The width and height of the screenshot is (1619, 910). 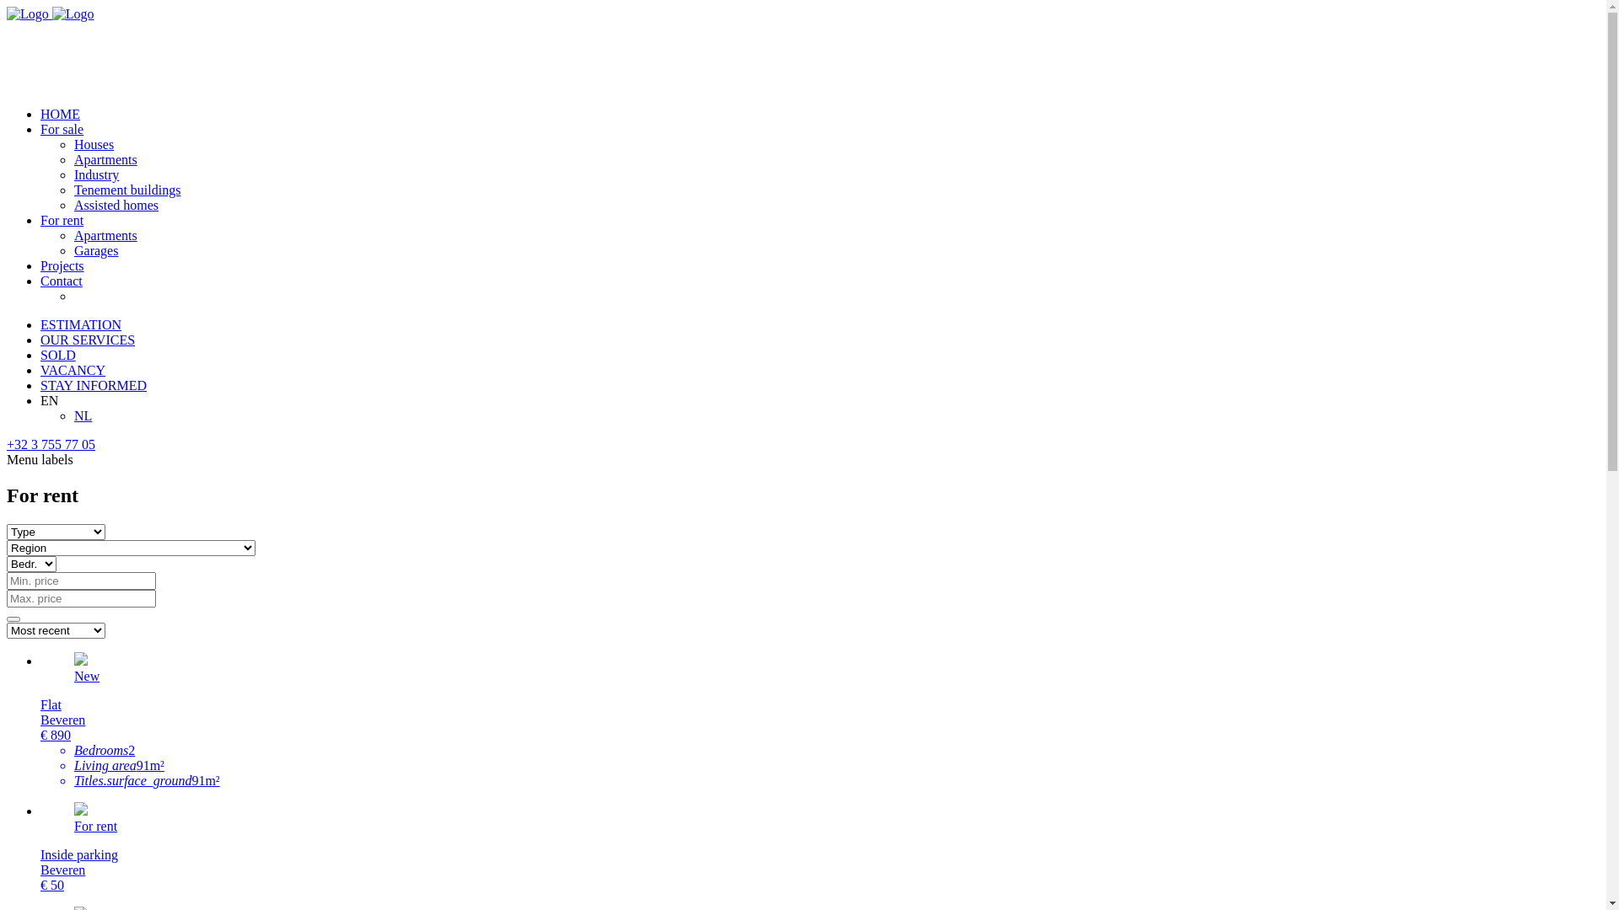 What do you see at coordinates (96, 175) in the screenshot?
I see `Industry` at bounding box center [96, 175].